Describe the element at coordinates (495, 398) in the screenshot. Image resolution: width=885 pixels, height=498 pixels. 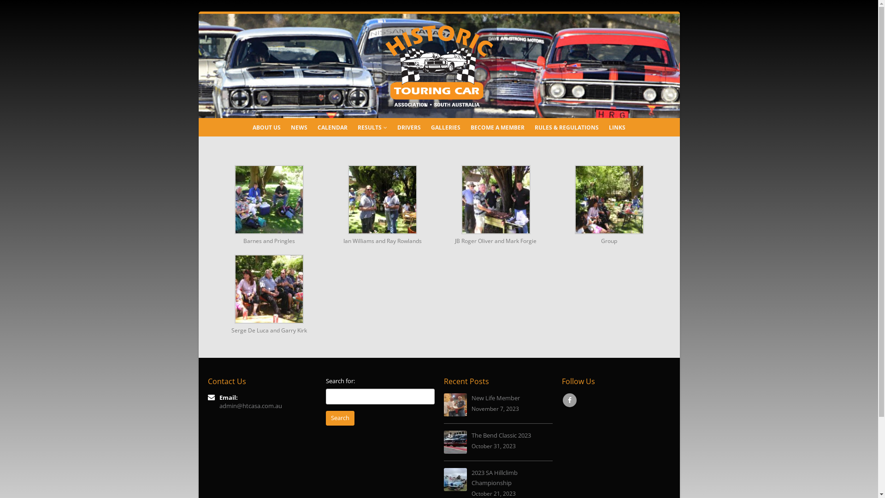
I see `New Life Member` at that location.